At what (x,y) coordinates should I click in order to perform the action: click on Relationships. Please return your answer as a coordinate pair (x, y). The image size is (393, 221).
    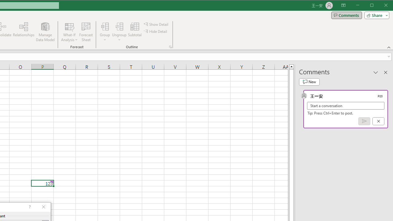
    Looking at the image, I should click on (24, 32).